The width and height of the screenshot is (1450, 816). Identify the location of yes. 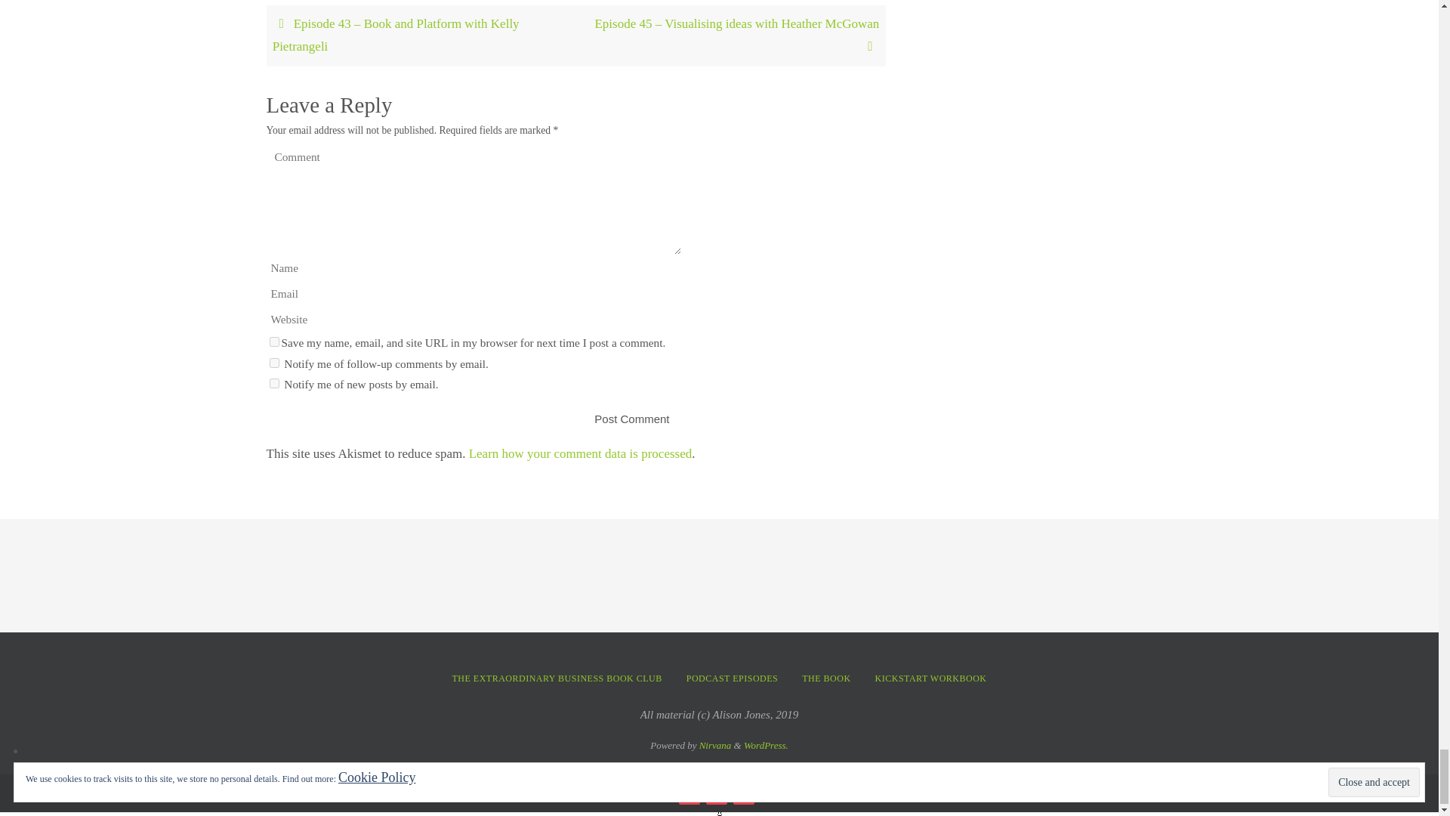
(273, 342).